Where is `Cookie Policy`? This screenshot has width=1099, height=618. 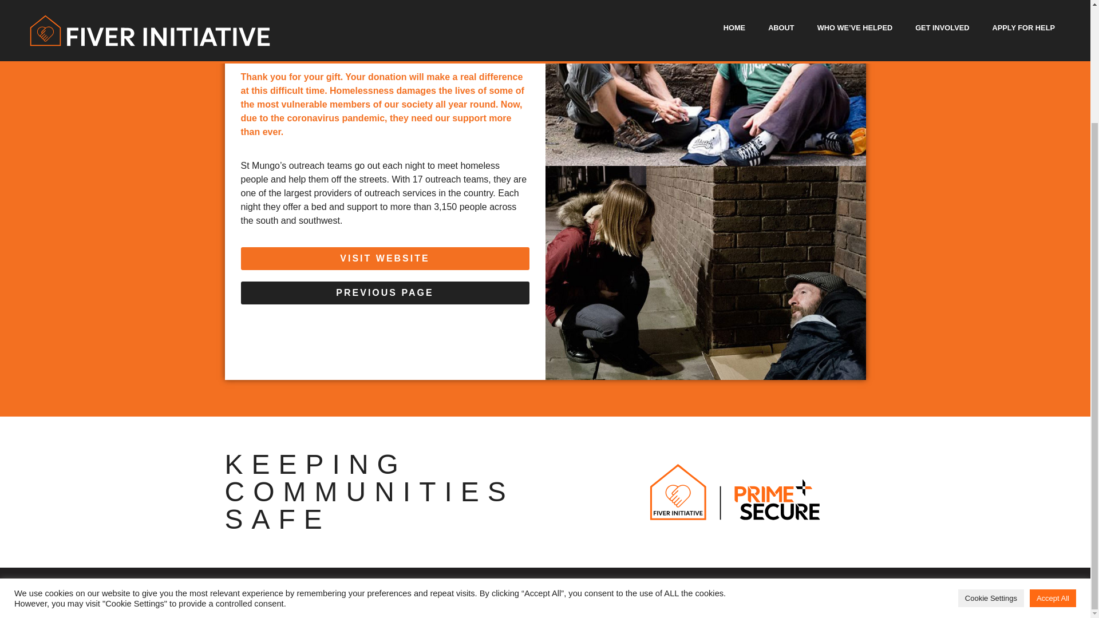 Cookie Policy is located at coordinates (508, 587).